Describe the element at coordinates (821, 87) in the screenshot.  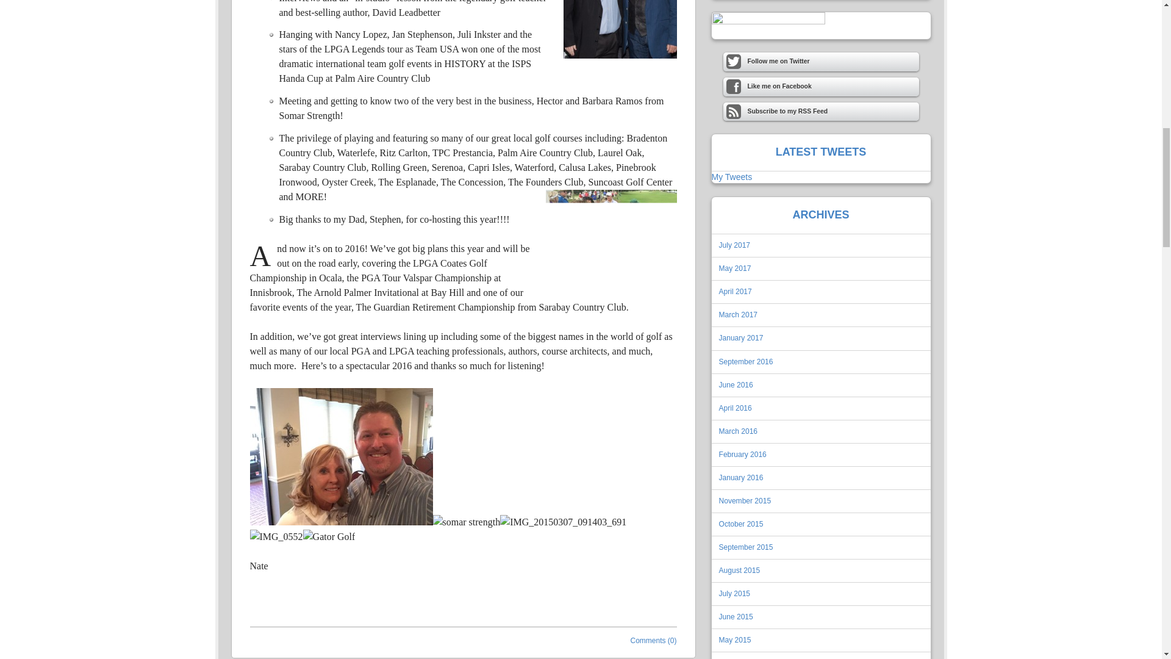
I see `Like me on Facebook` at that location.